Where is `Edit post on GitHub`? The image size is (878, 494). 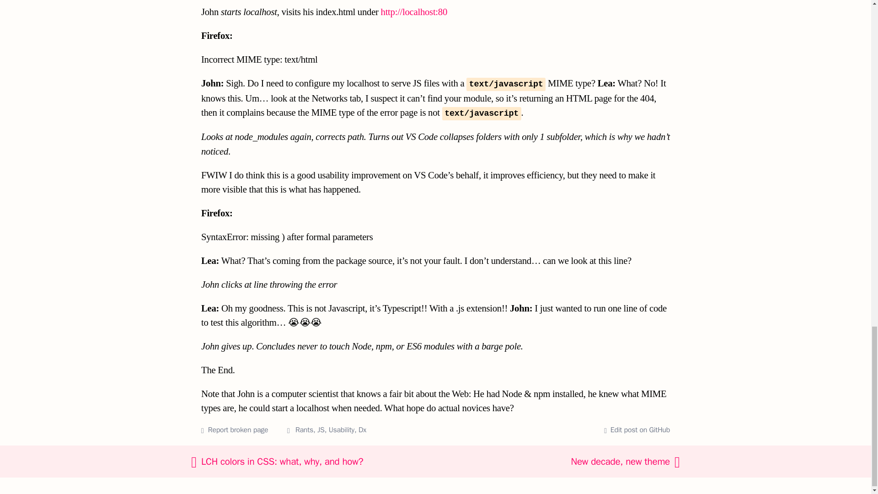 Edit post on GitHub is located at coordinates (637, 430).